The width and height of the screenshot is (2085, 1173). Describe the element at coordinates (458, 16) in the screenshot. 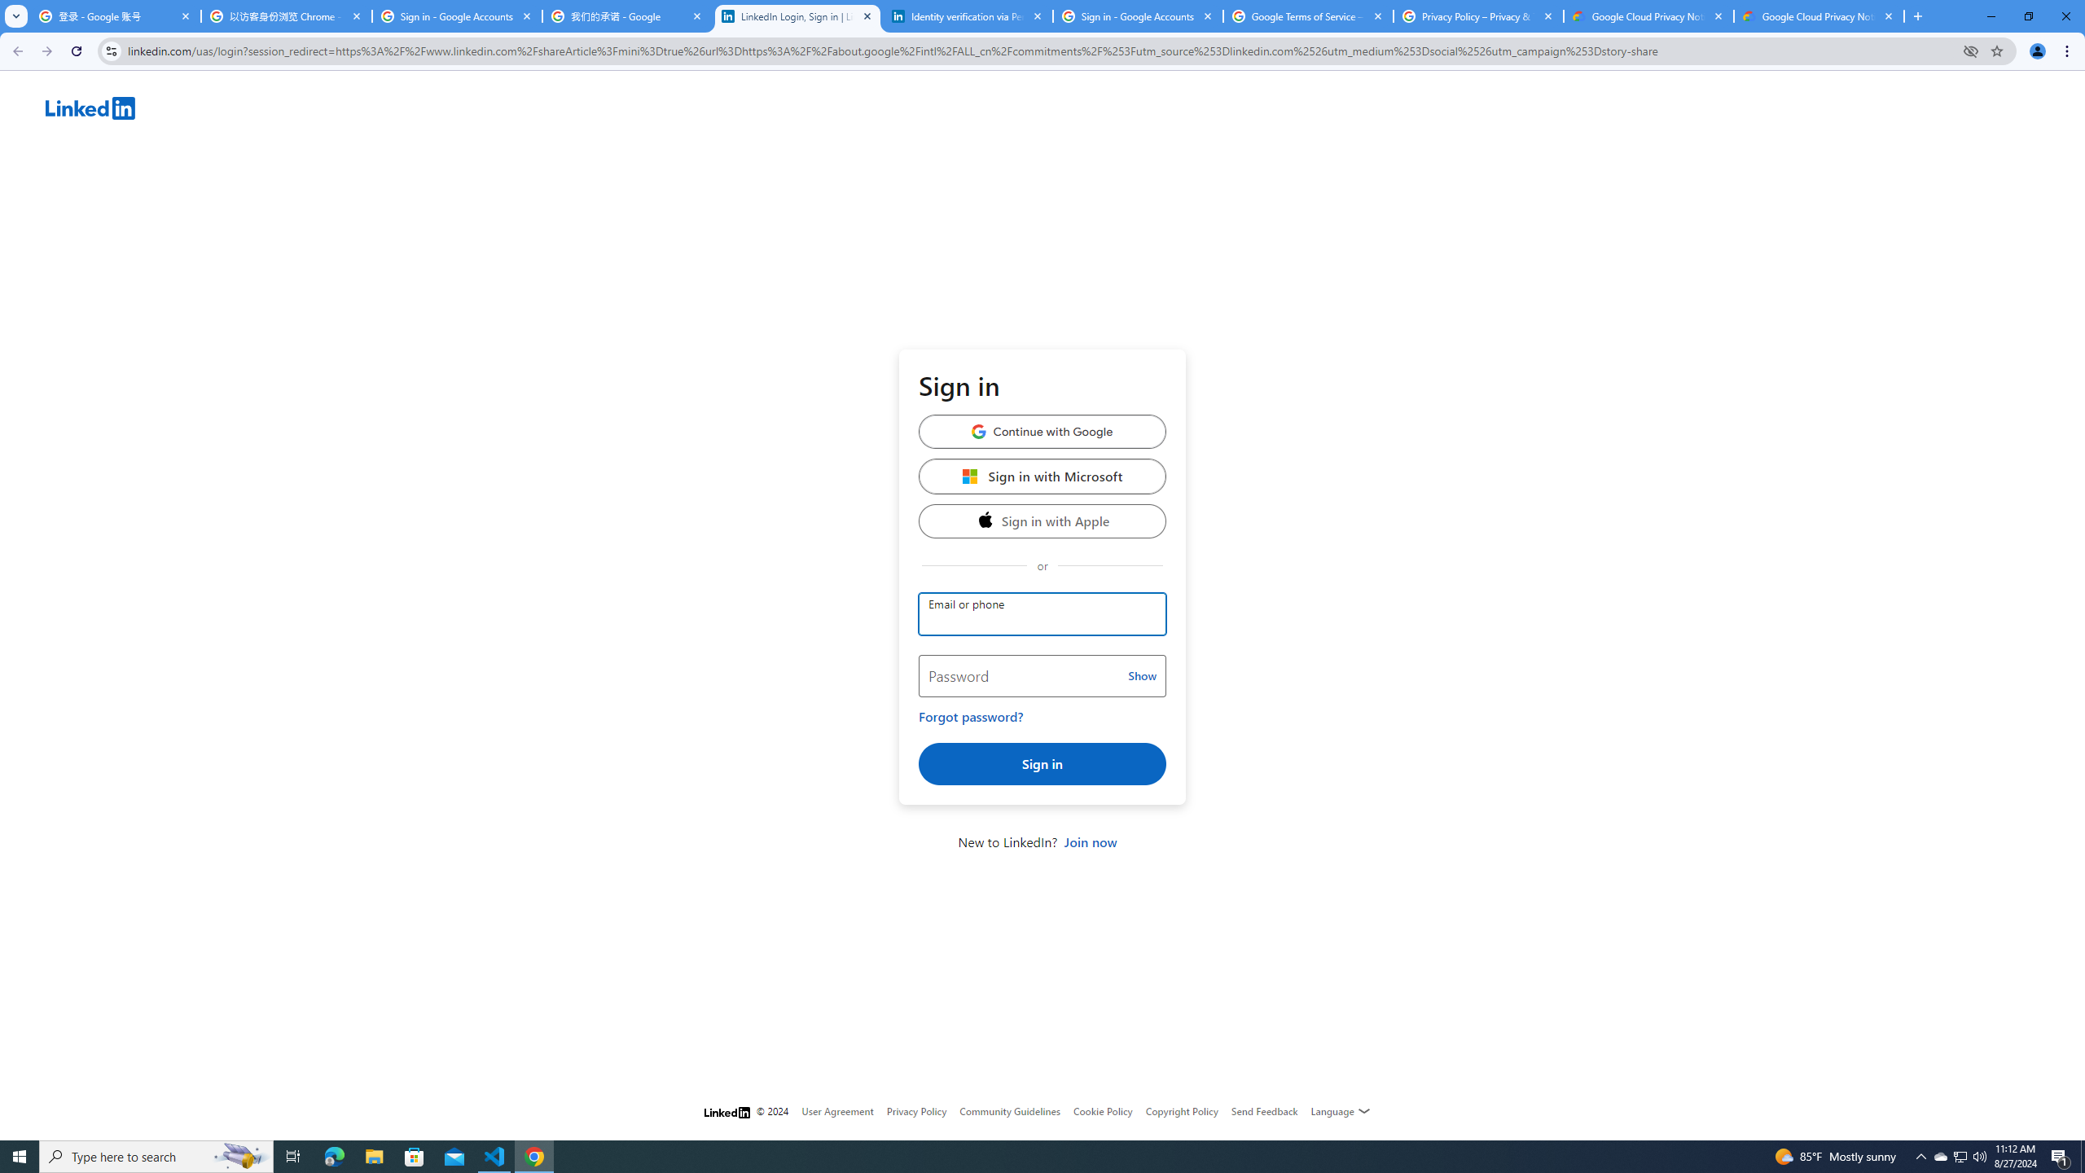

I see `Sign in - Google Accounts` at that location.